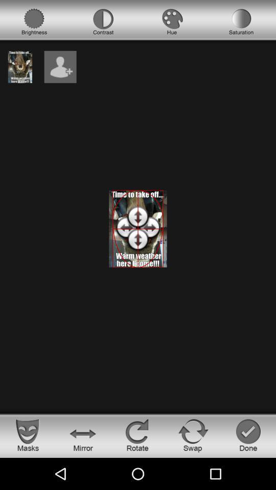 The image size is (276, 490). Describe the element at coordinates (241, 22) in the screenshot. I see `change degree of saturation` at that location.